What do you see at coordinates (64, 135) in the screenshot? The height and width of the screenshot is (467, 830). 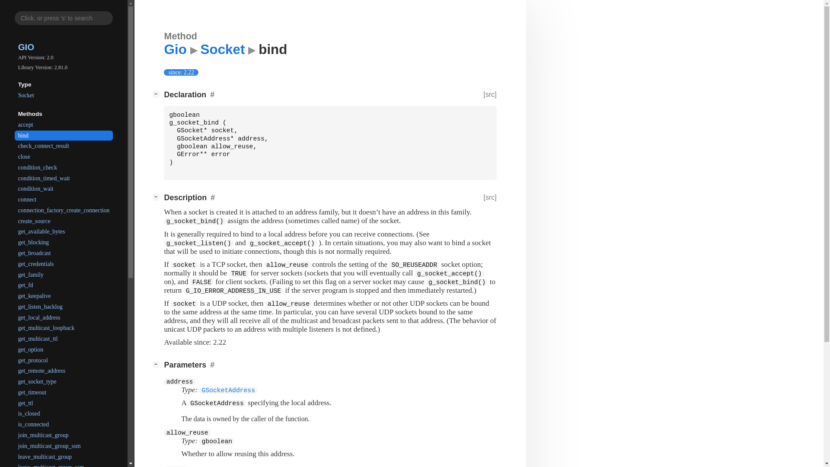 I see `bind` at bounding box center [64, 135].